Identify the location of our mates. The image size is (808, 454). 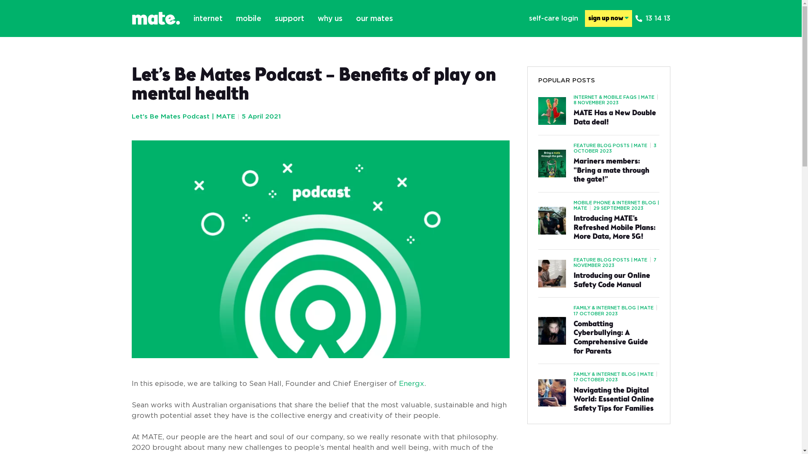
(375, 18).